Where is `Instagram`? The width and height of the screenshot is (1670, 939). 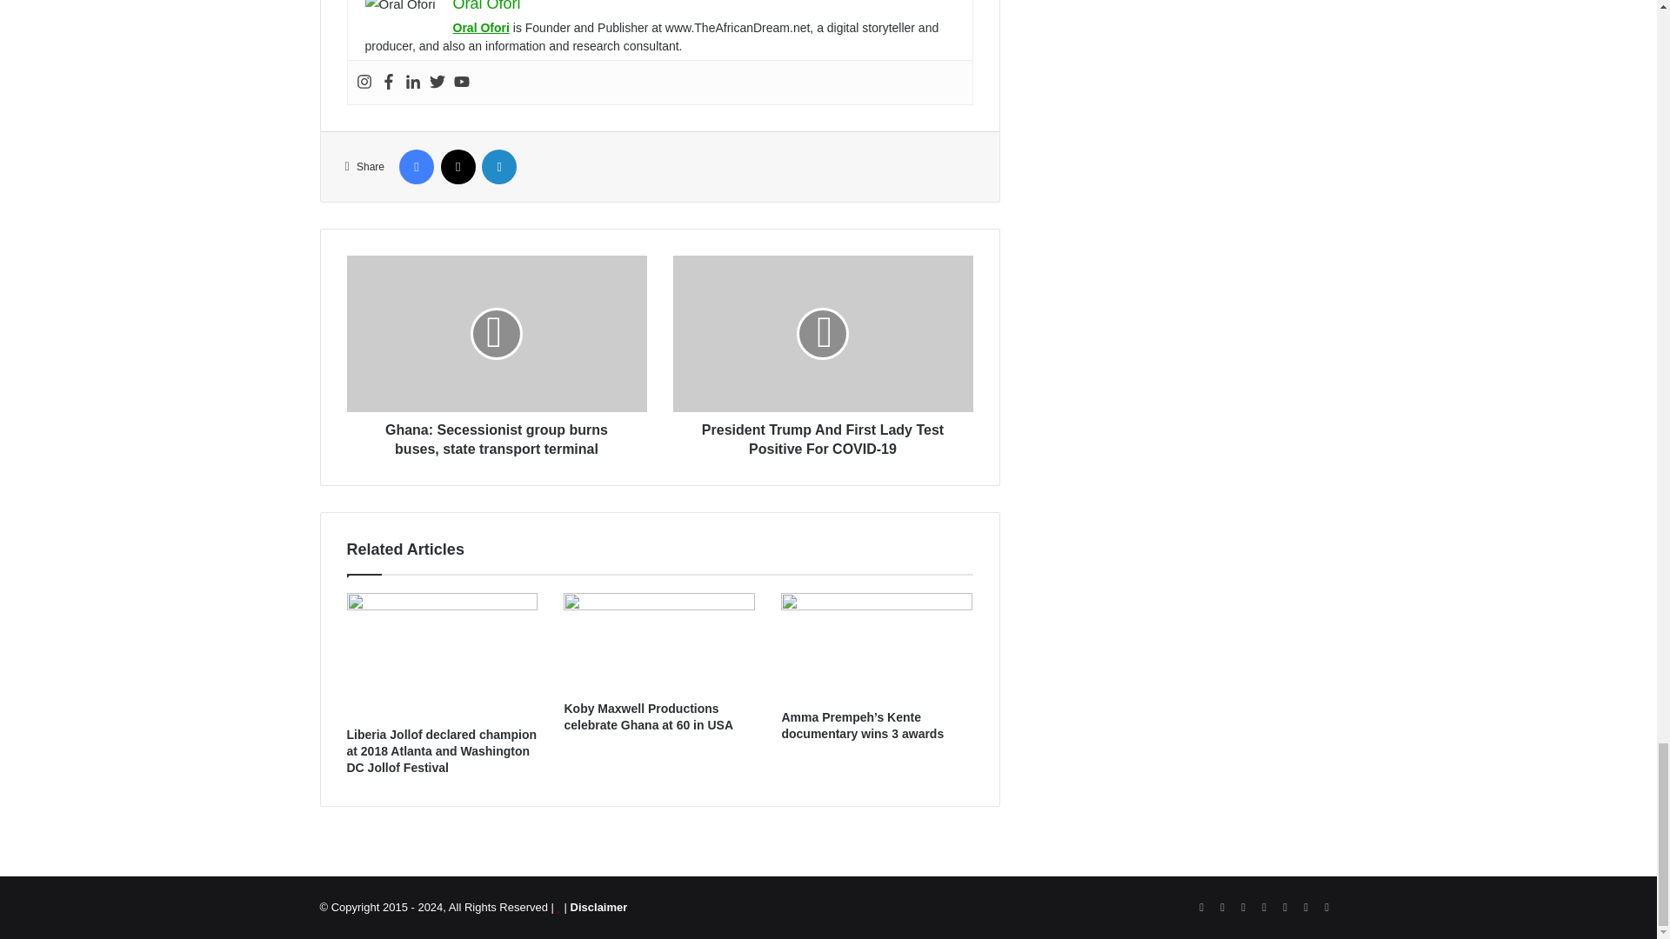 Instagram is located at coordinates (364, 82).